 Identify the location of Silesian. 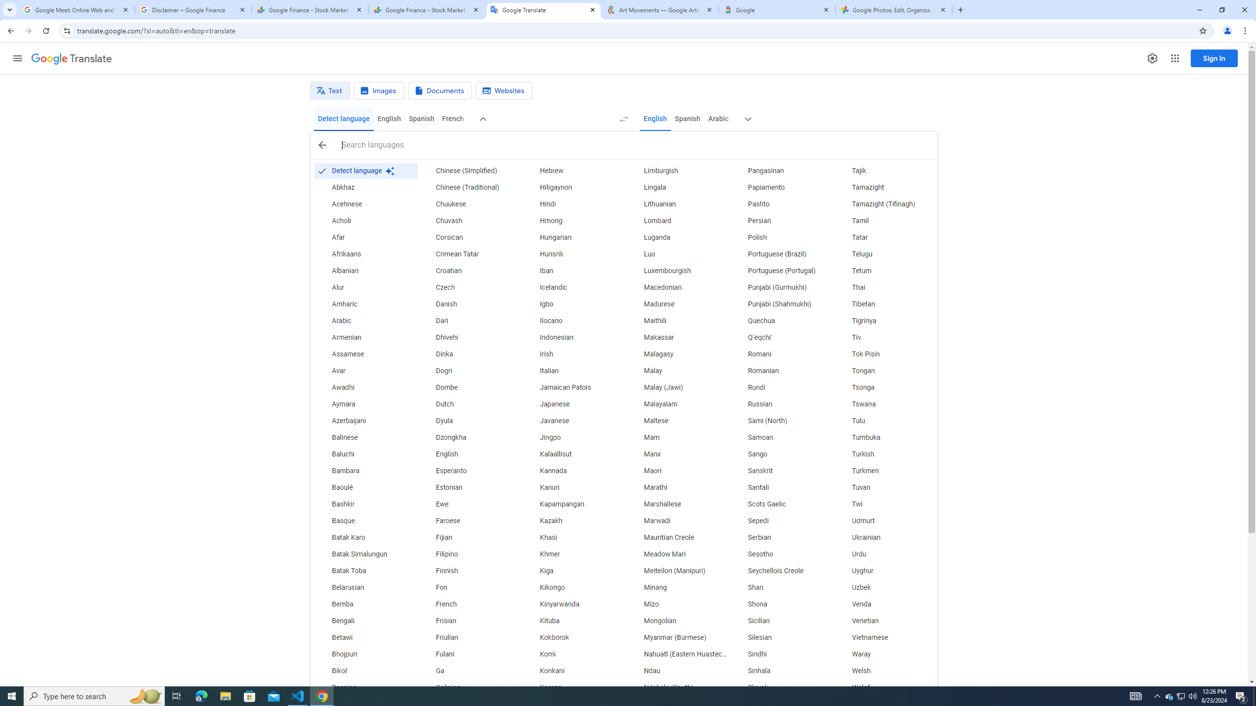
(782, 637).